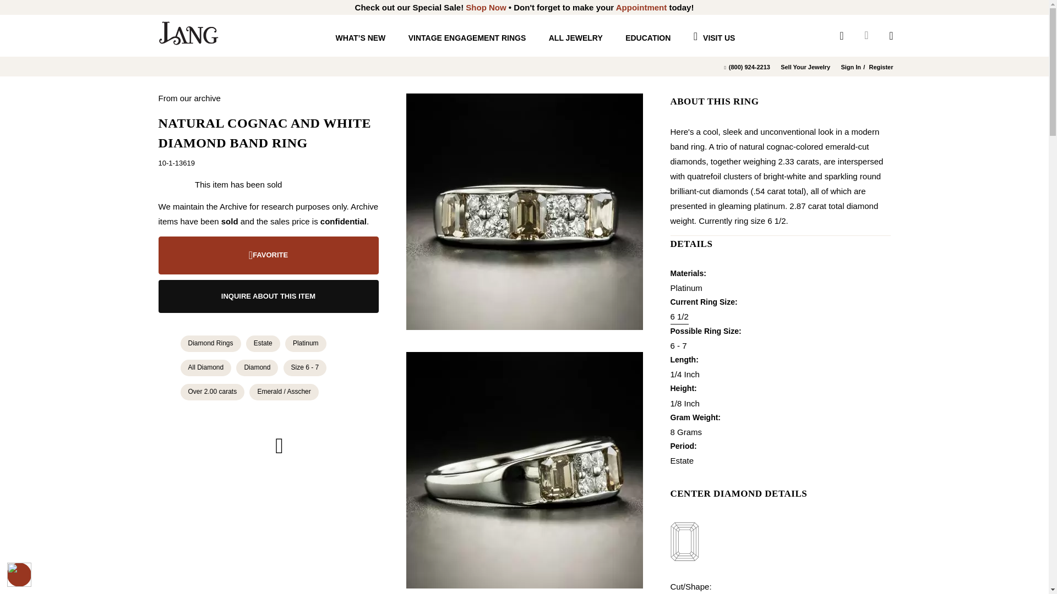 The image size is (1057, 594). I want to click on Shop Now, so click(486, 7).